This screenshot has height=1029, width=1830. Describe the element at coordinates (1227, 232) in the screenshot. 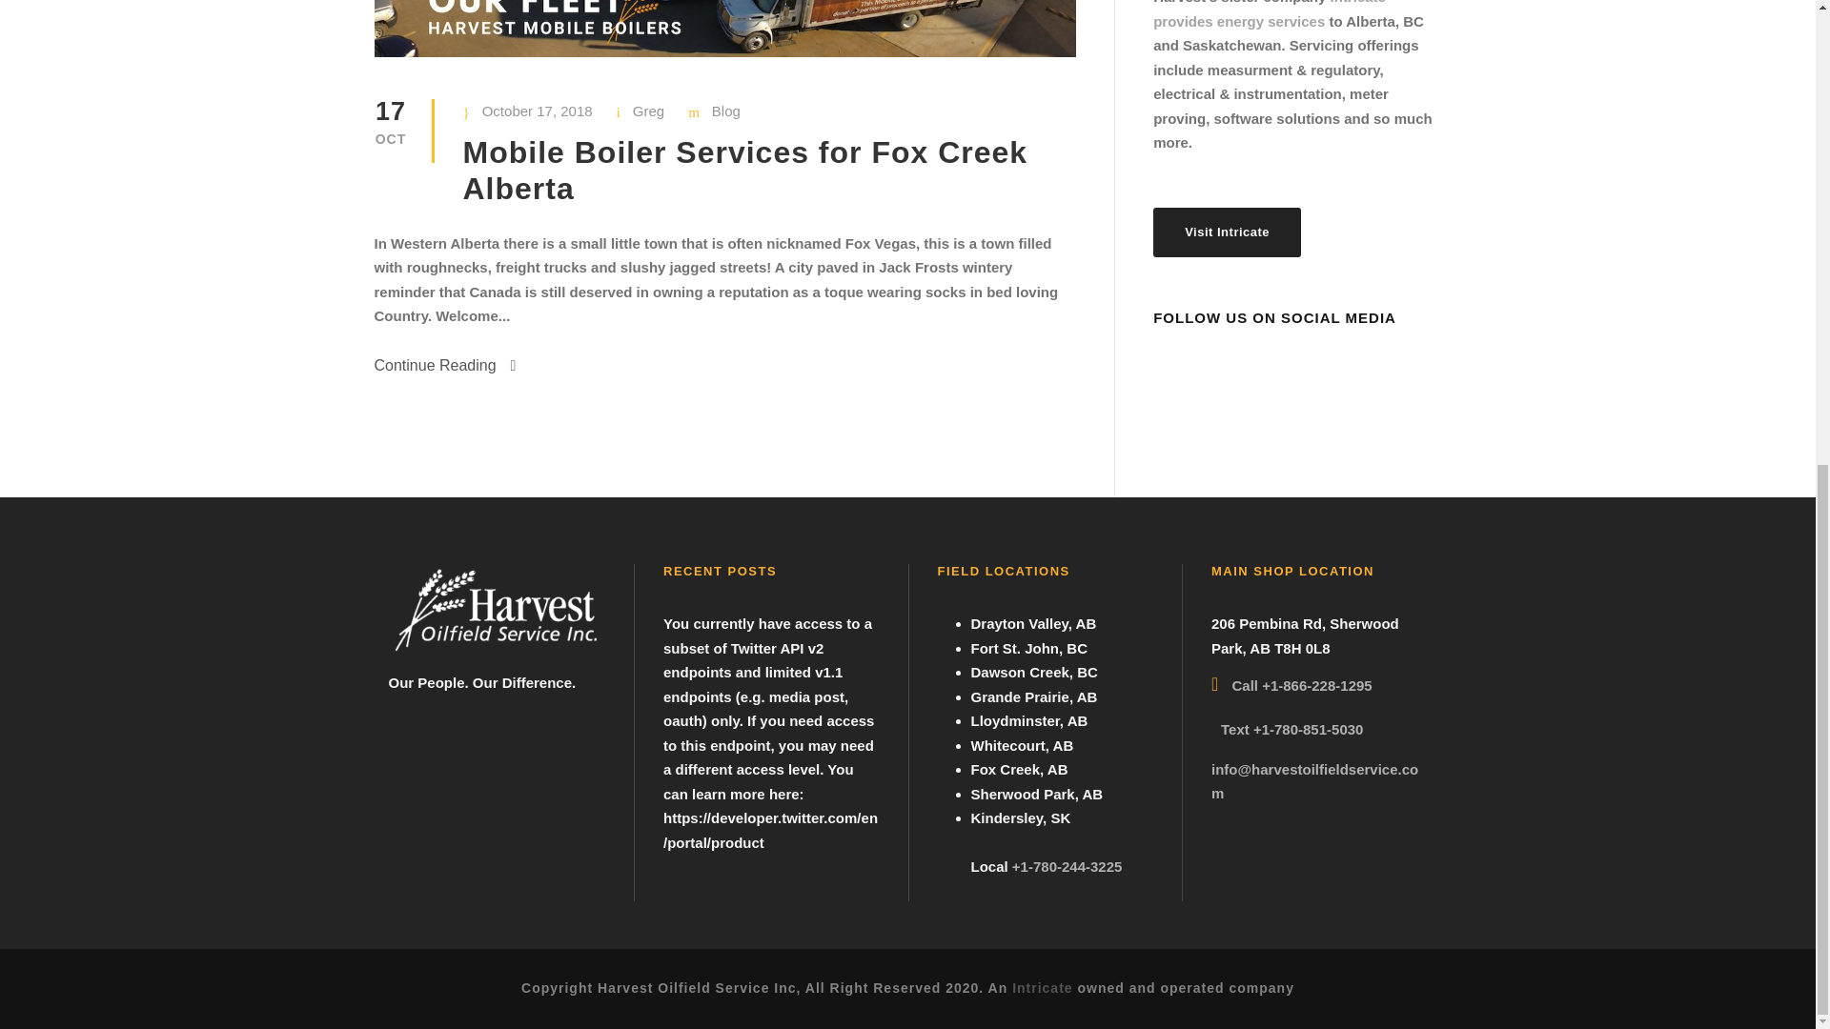

I see `Visit Intricate` at that location.